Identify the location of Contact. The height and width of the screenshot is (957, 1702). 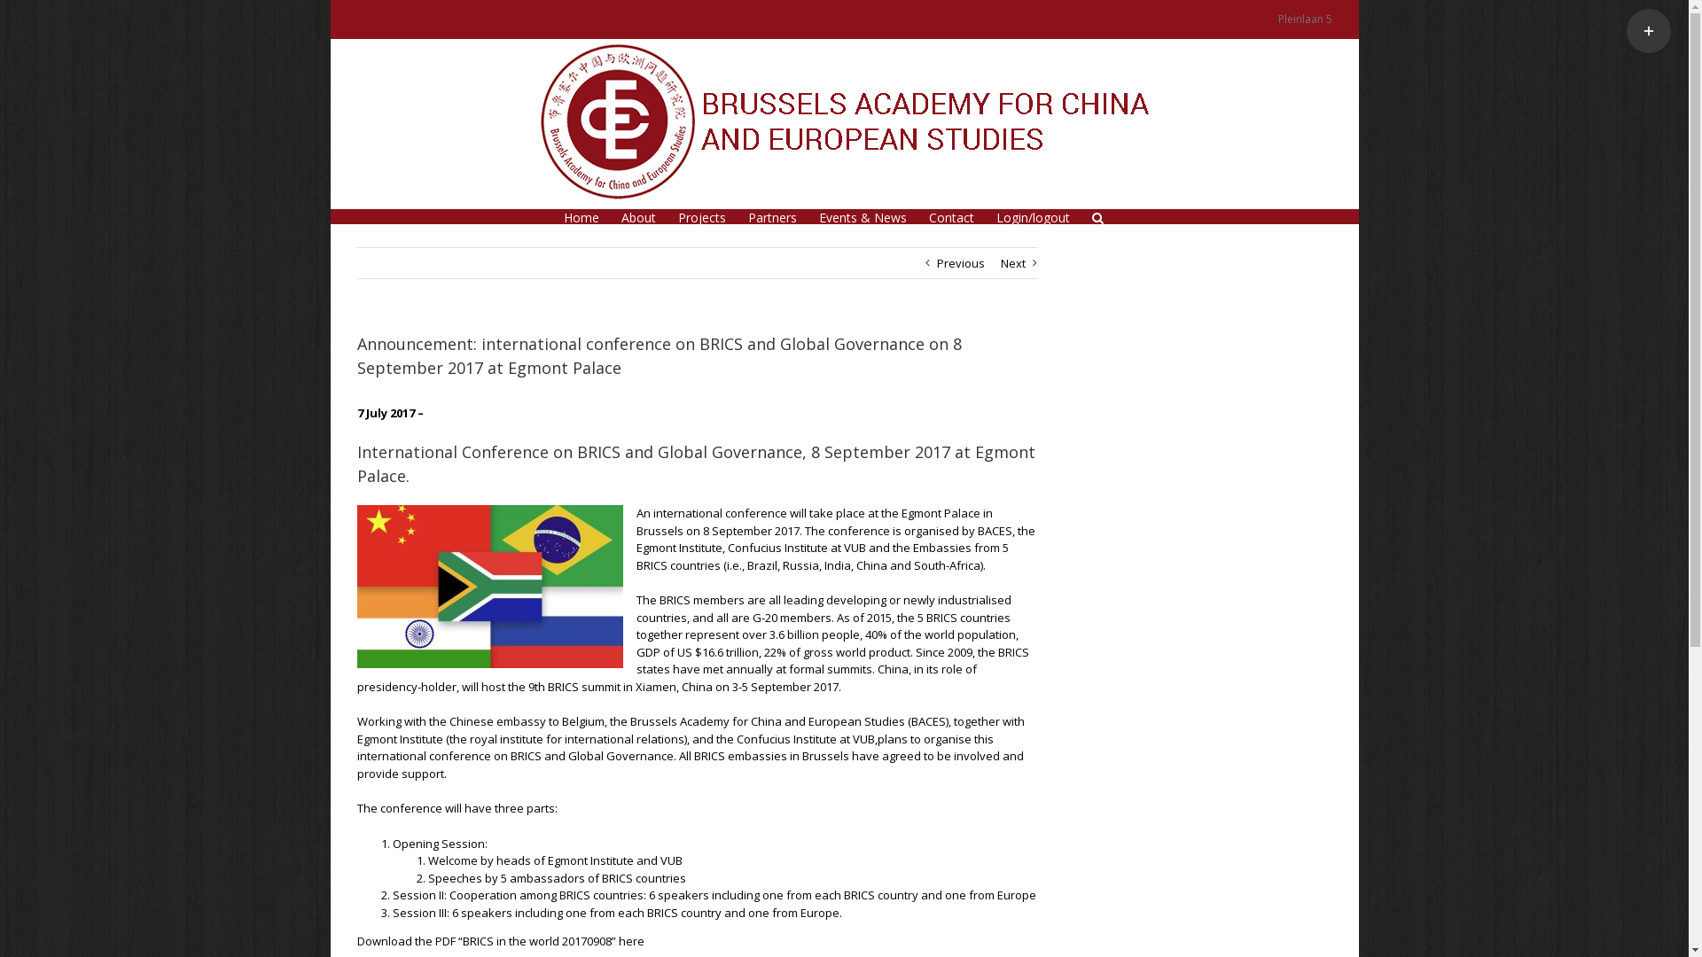
(952, 216).